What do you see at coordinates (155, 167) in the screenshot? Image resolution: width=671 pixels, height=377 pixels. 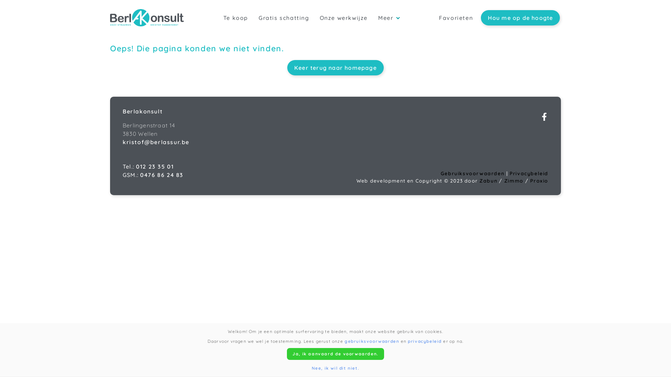 I see `012 23 35 01` at bounding box center [155, 167].